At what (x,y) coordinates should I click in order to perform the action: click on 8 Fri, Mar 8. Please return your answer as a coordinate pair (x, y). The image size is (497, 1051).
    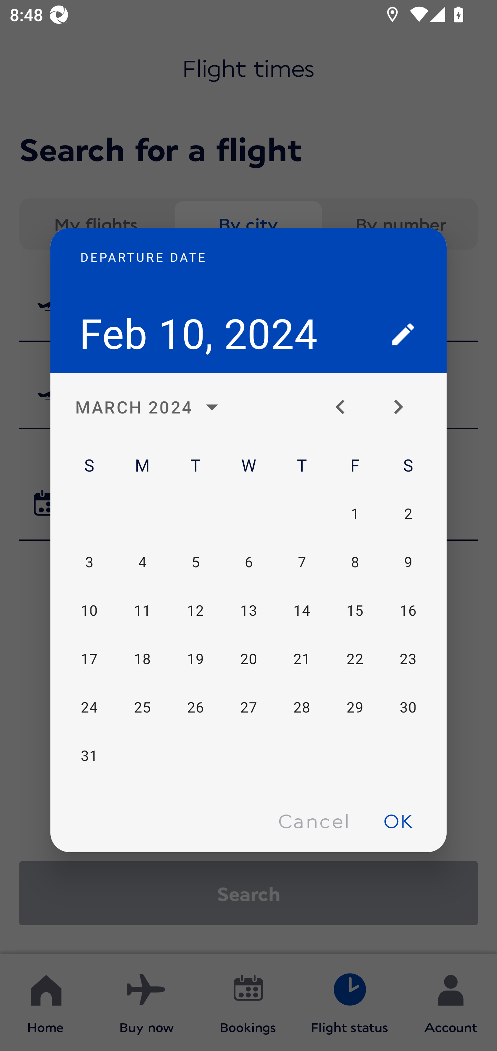
    Looking at the image, I should click on (354, 562).